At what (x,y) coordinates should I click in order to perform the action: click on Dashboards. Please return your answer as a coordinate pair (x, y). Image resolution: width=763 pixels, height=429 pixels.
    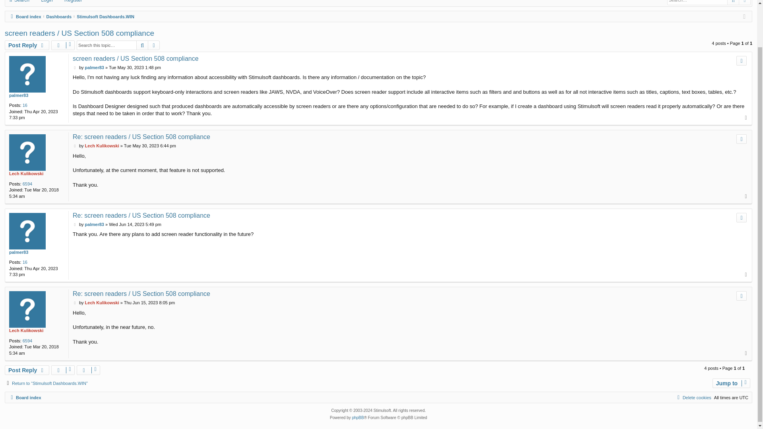
    Looking at the image, I should click on (59, 17).